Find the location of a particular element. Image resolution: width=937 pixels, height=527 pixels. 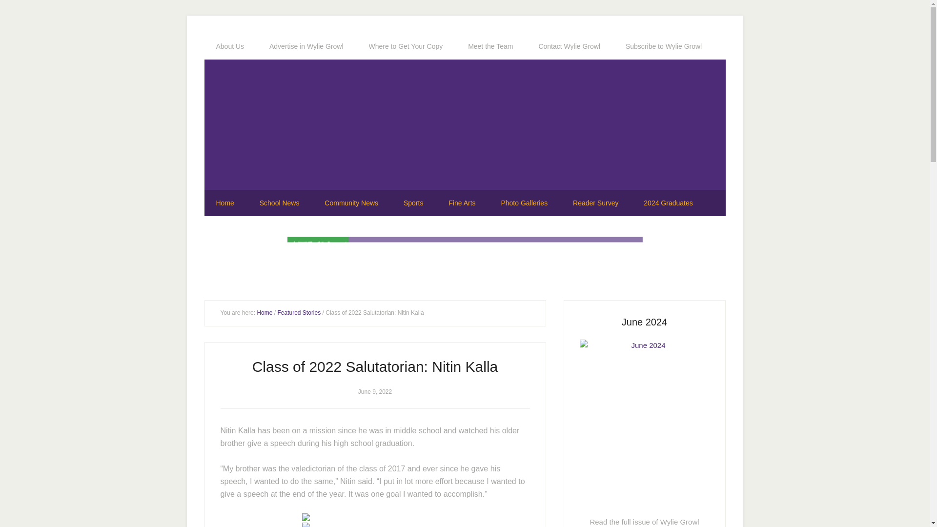

Sports is located at coordinates (413, 203).